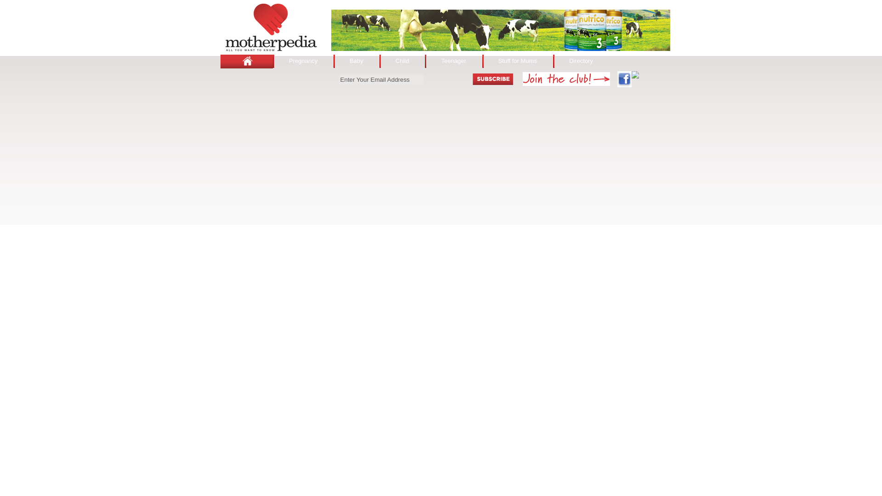  I want to click on Child, so click(402, 61).